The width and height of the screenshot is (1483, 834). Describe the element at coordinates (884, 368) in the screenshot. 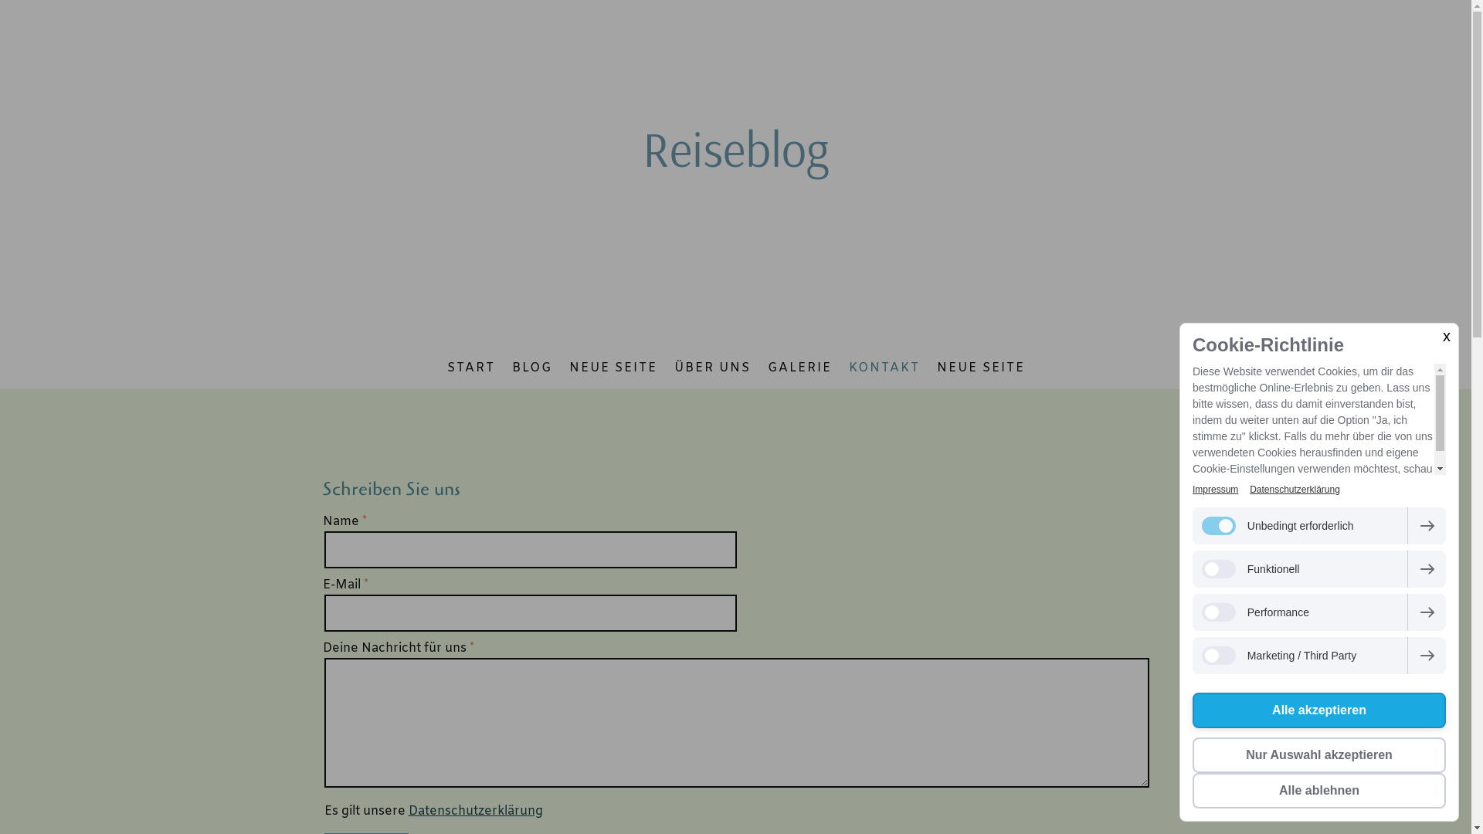

I see `KONTAKT` at that location.